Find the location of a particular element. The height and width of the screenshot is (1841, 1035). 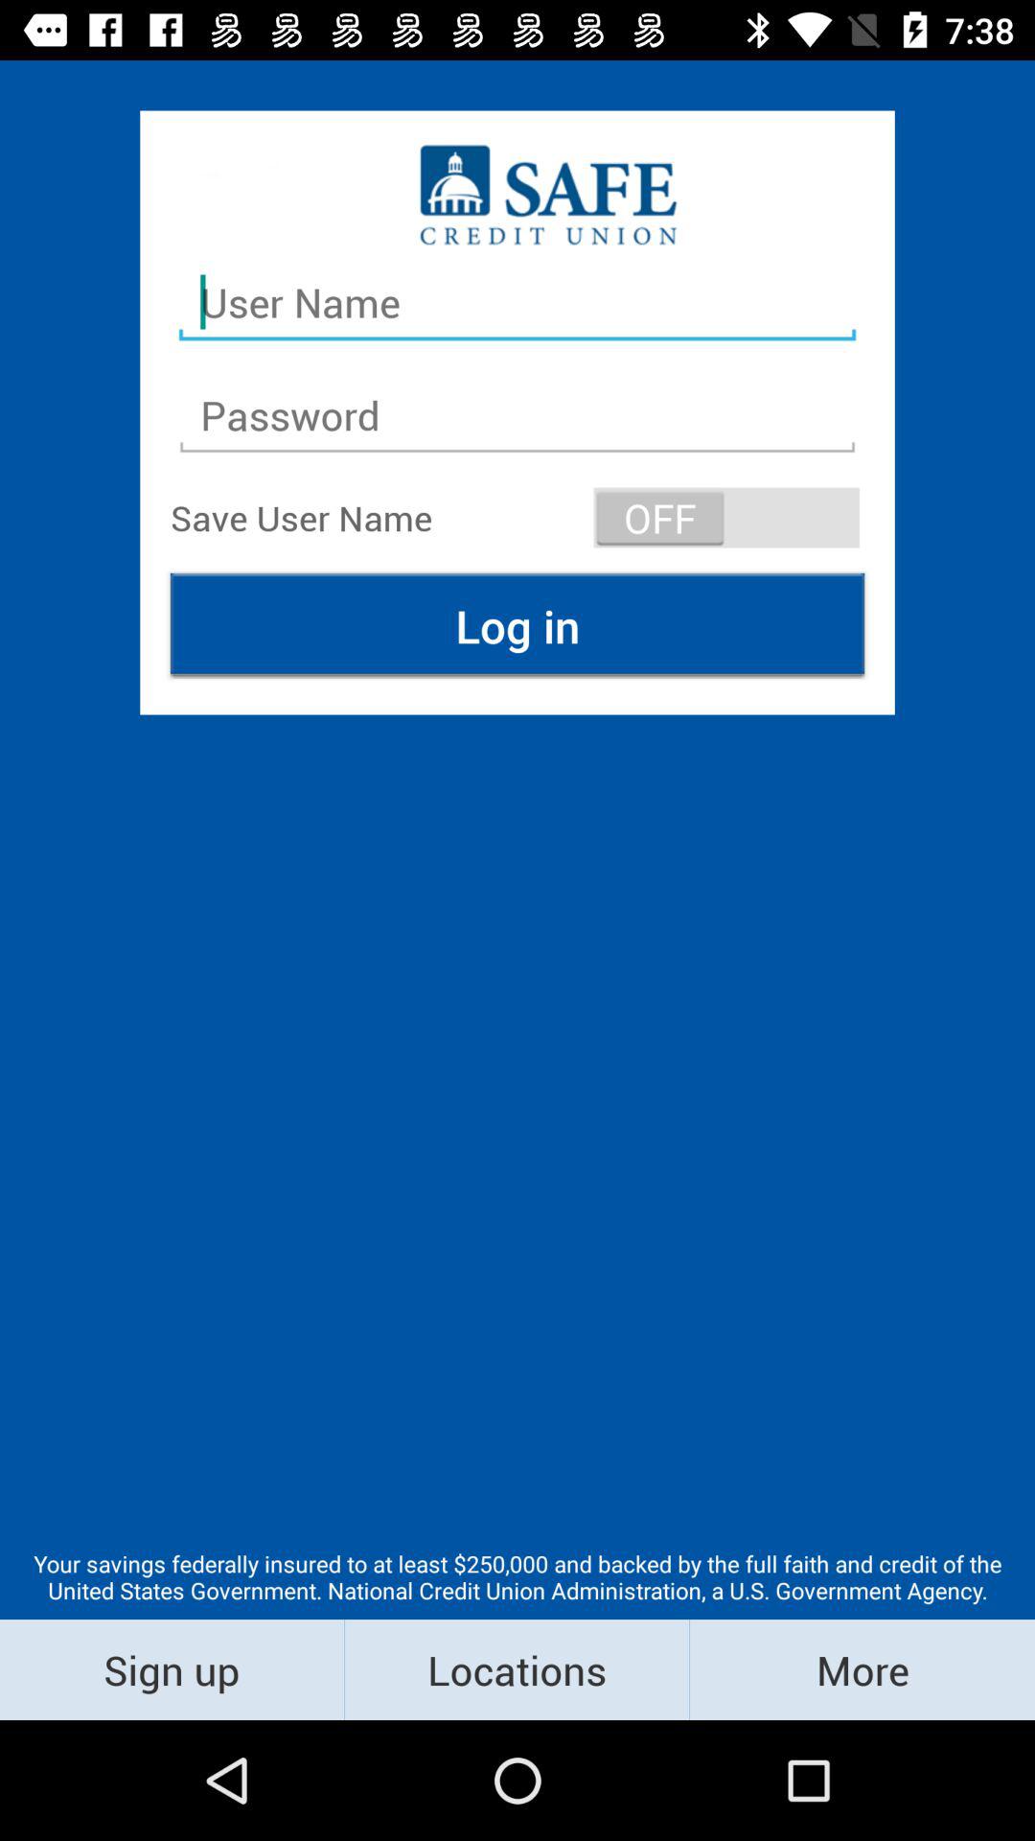

turn off icon below your savings federally item is located at coordinates (517, 1668).